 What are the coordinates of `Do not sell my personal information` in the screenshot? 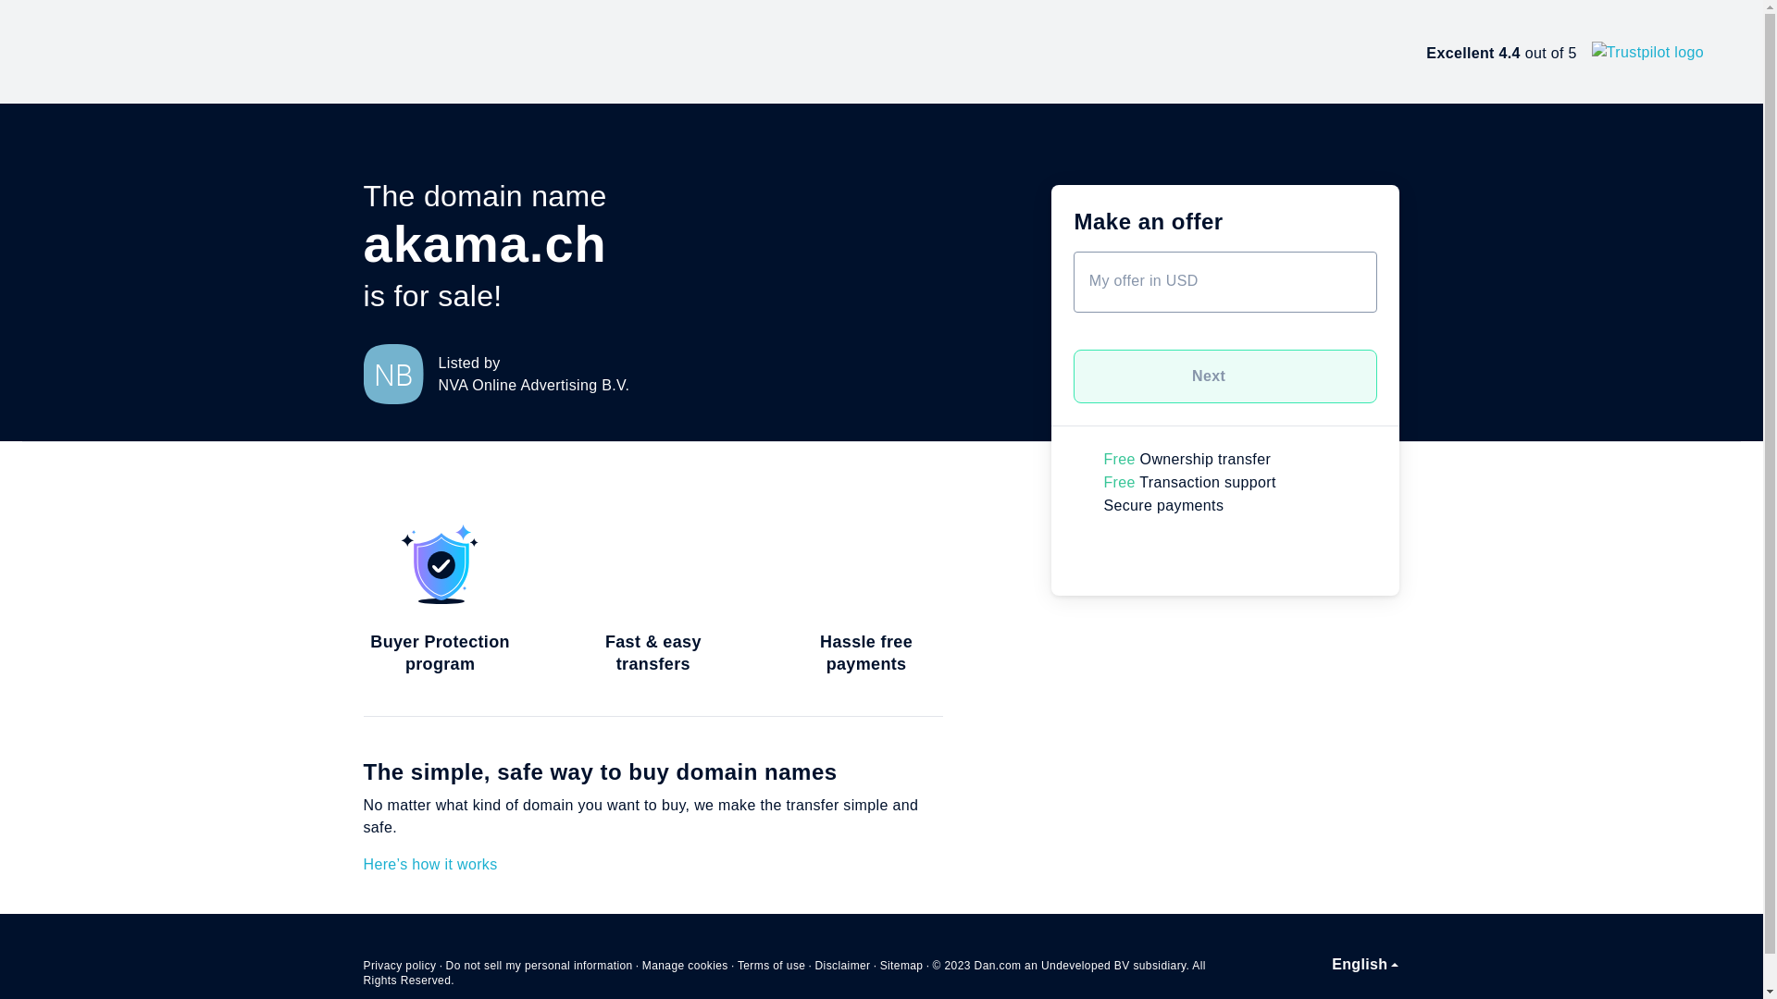 It's located at (540, 966).